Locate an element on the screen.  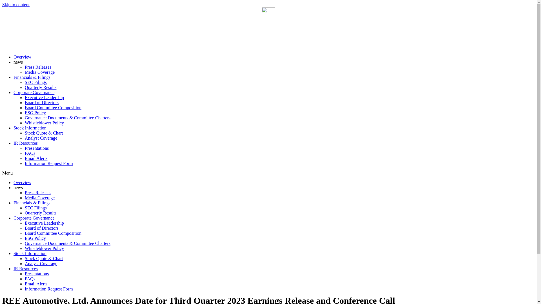
ESG Policy is located at coordinates (36, 113).